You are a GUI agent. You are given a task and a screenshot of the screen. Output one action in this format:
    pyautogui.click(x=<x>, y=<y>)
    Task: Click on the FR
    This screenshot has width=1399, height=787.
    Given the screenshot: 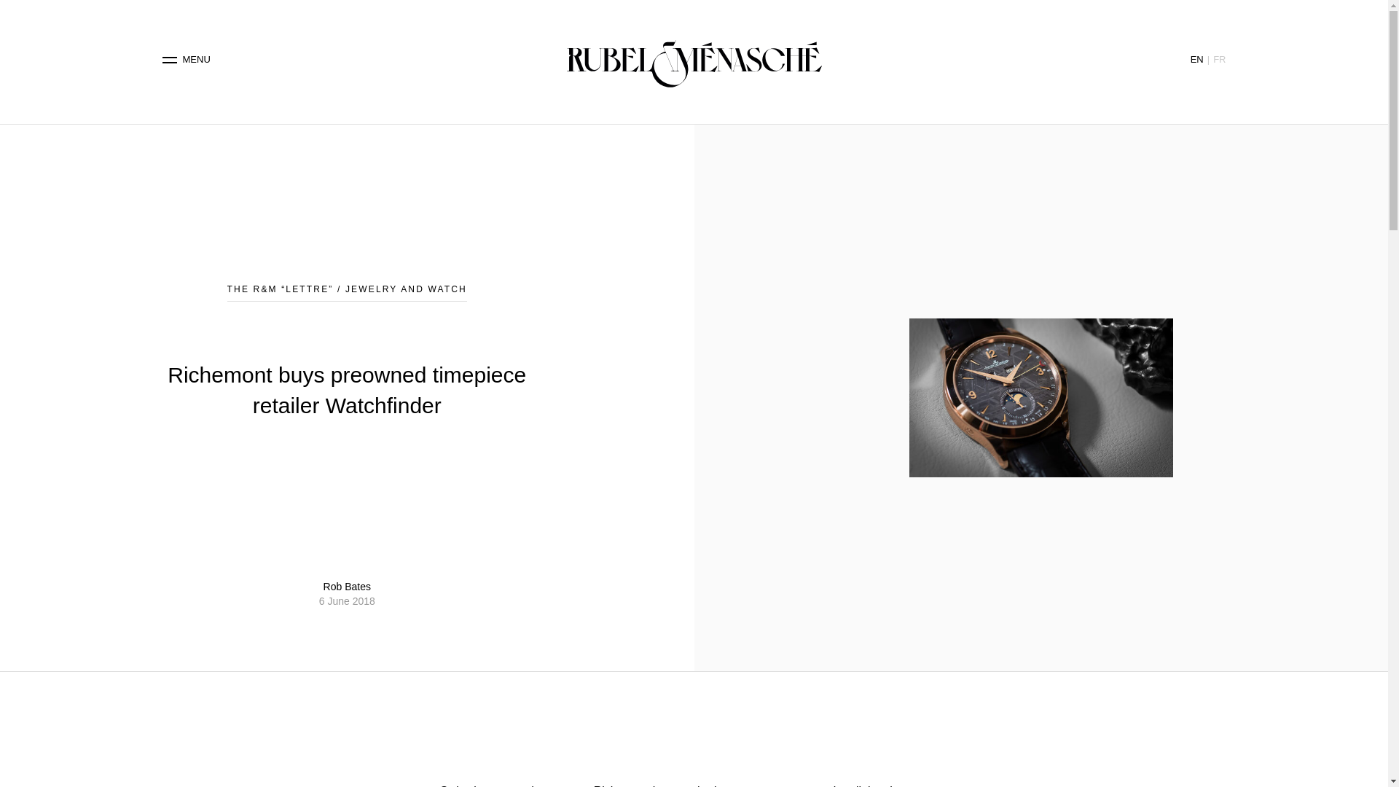 What is the action you would take?
    pyautogui.click(x=1218, y=59)
    